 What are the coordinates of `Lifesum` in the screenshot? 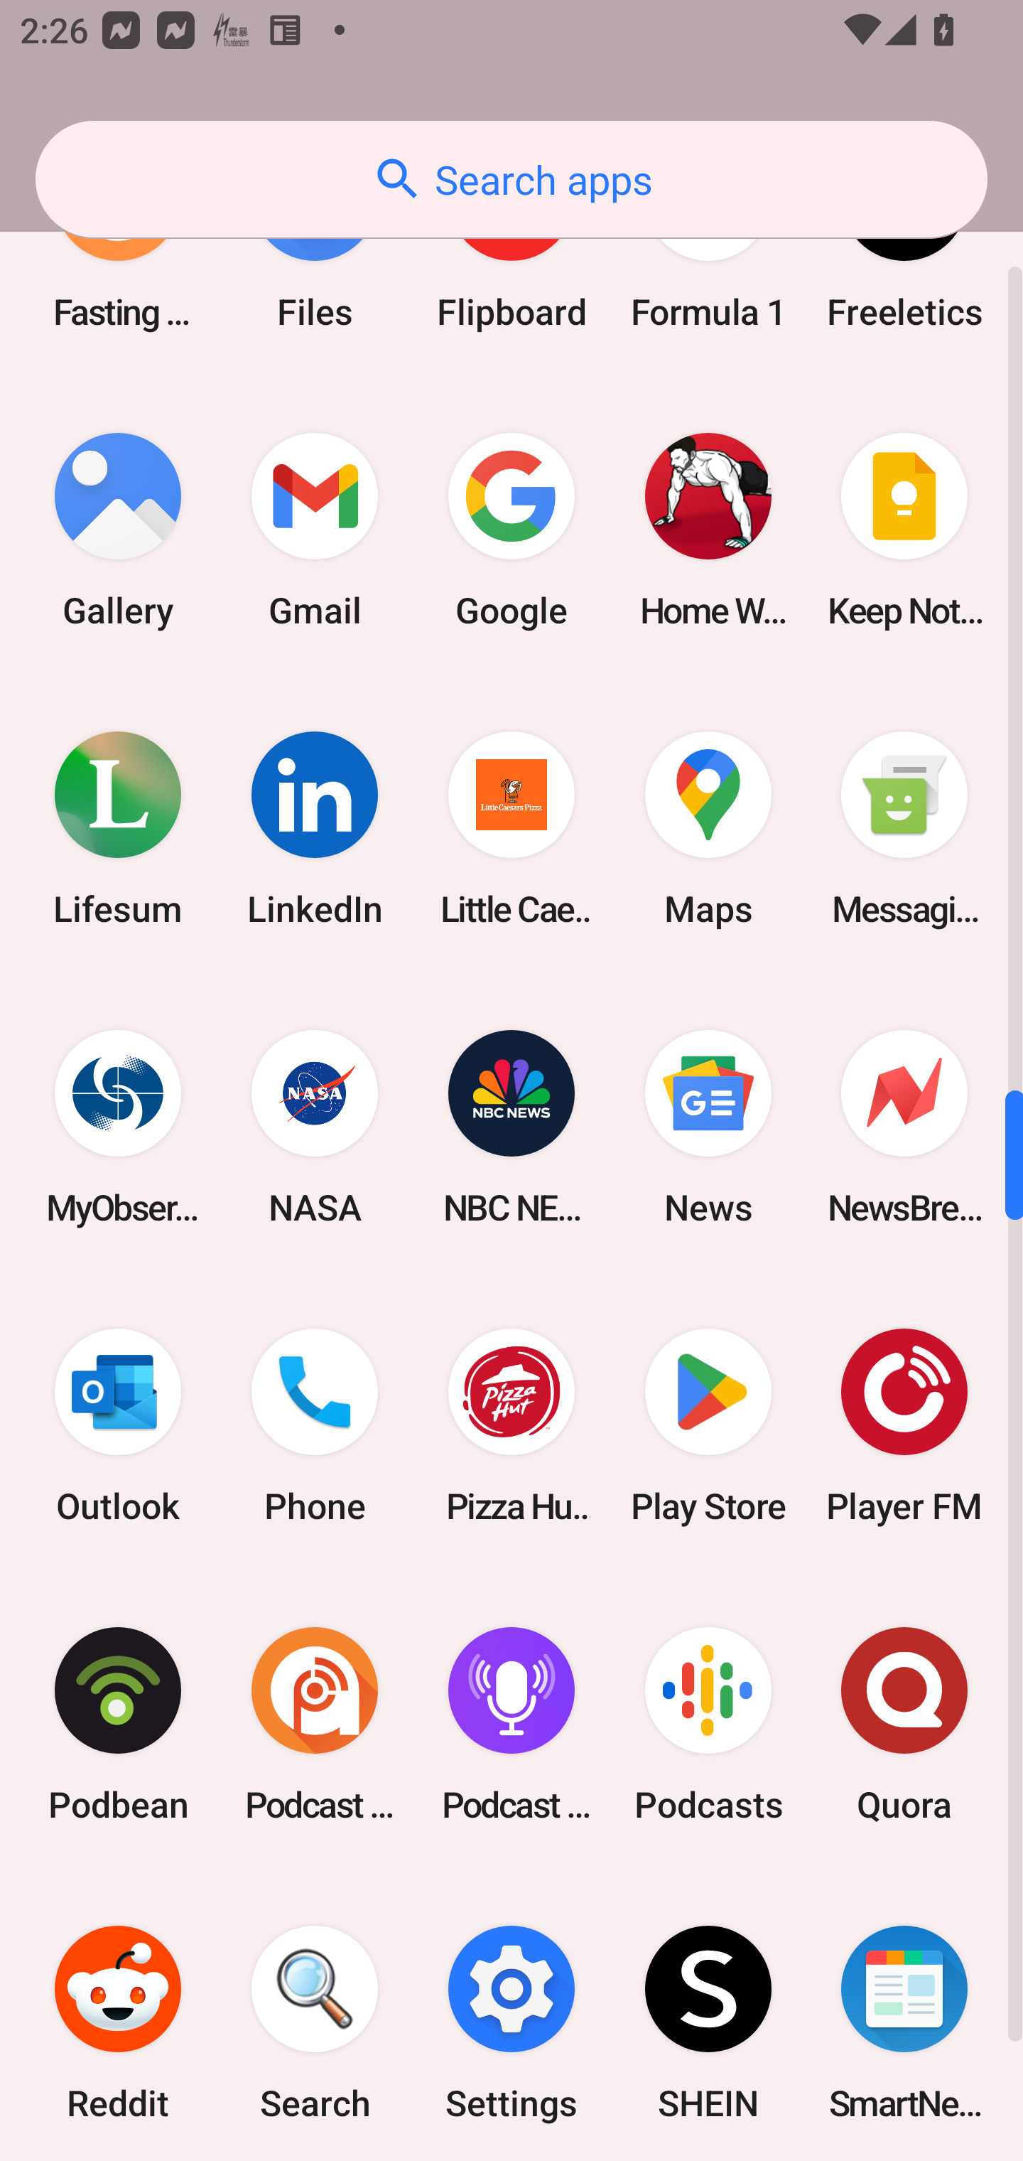 It's located at (118, 829).